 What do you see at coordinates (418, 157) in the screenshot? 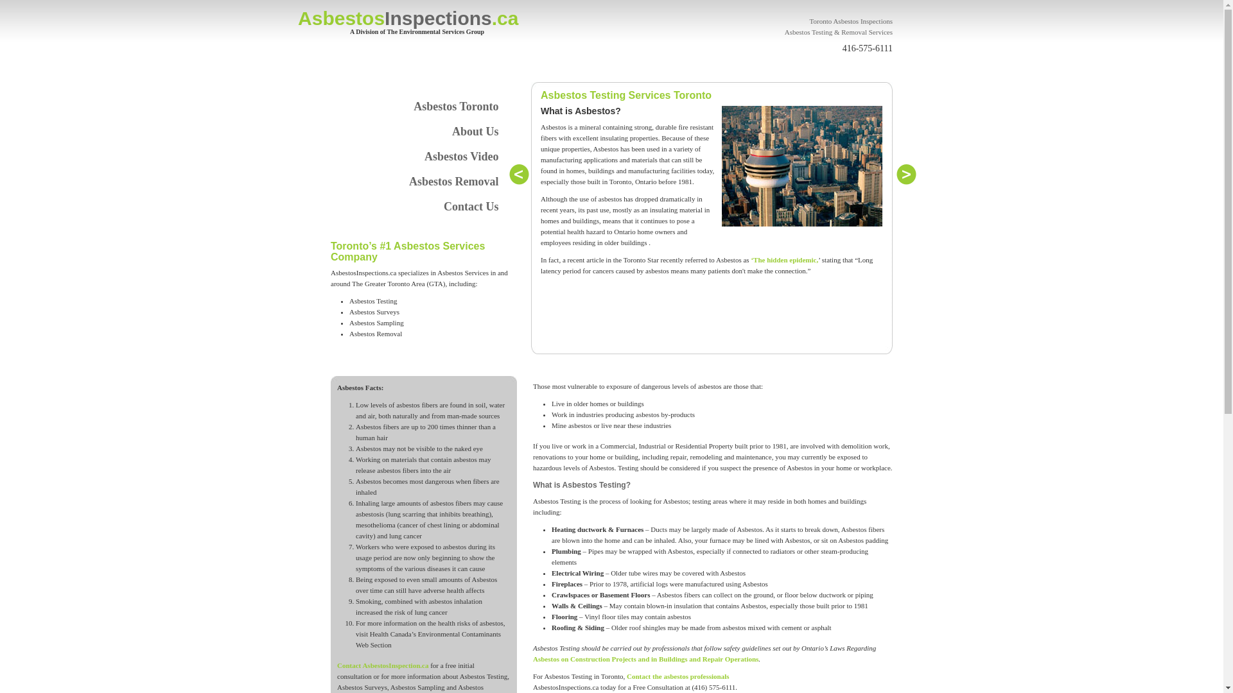
I see `Asbestos Video` at bounding box center [418, 157].